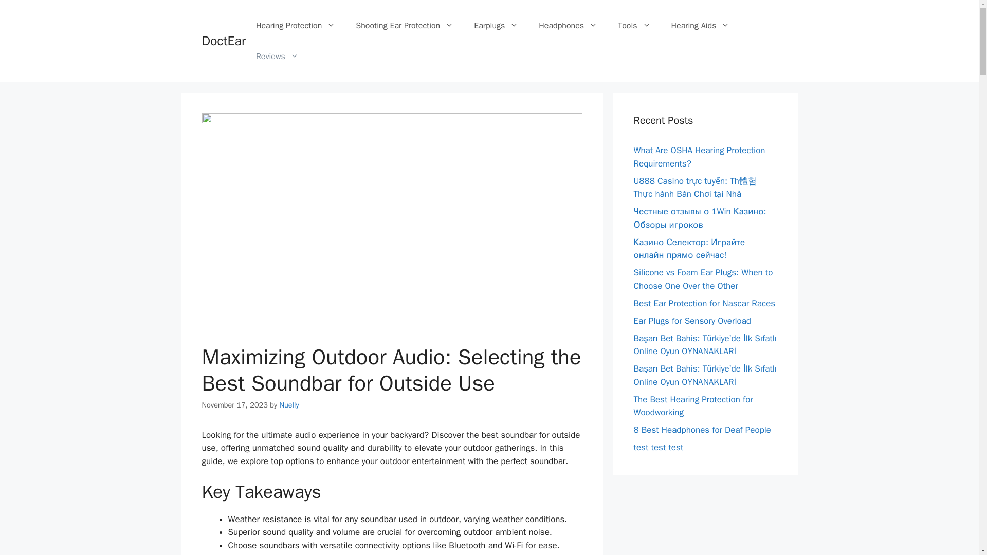 The image size is (987, 555). Describe the element at coordinates (223, 41) in the screenshot. I see `DoctEar` at that location.